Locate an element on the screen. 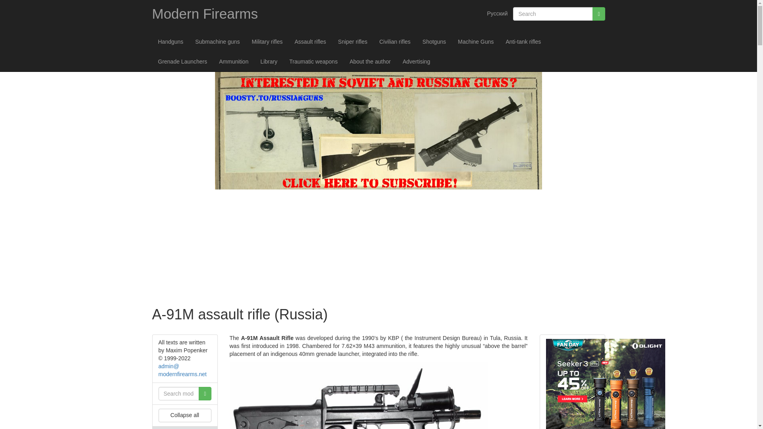 The height and width of the screenshot is (429, 763). Civilian rifles is located at coordinates (395, 41).